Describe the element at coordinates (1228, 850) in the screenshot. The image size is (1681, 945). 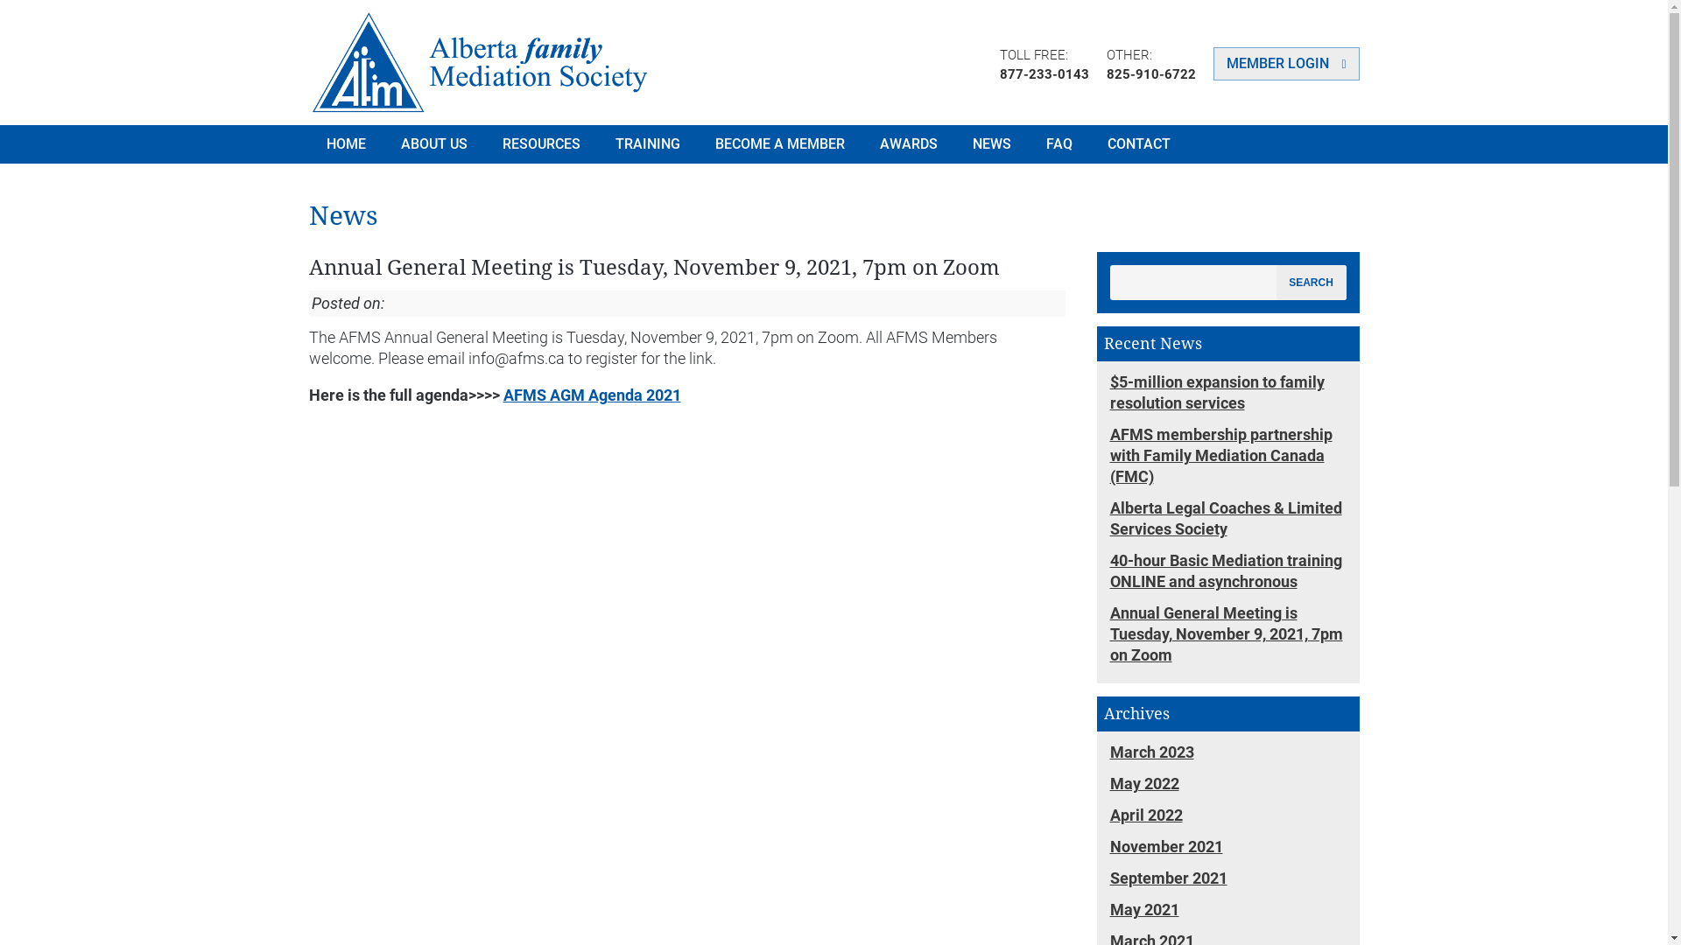
I see `November 2021` at that location.